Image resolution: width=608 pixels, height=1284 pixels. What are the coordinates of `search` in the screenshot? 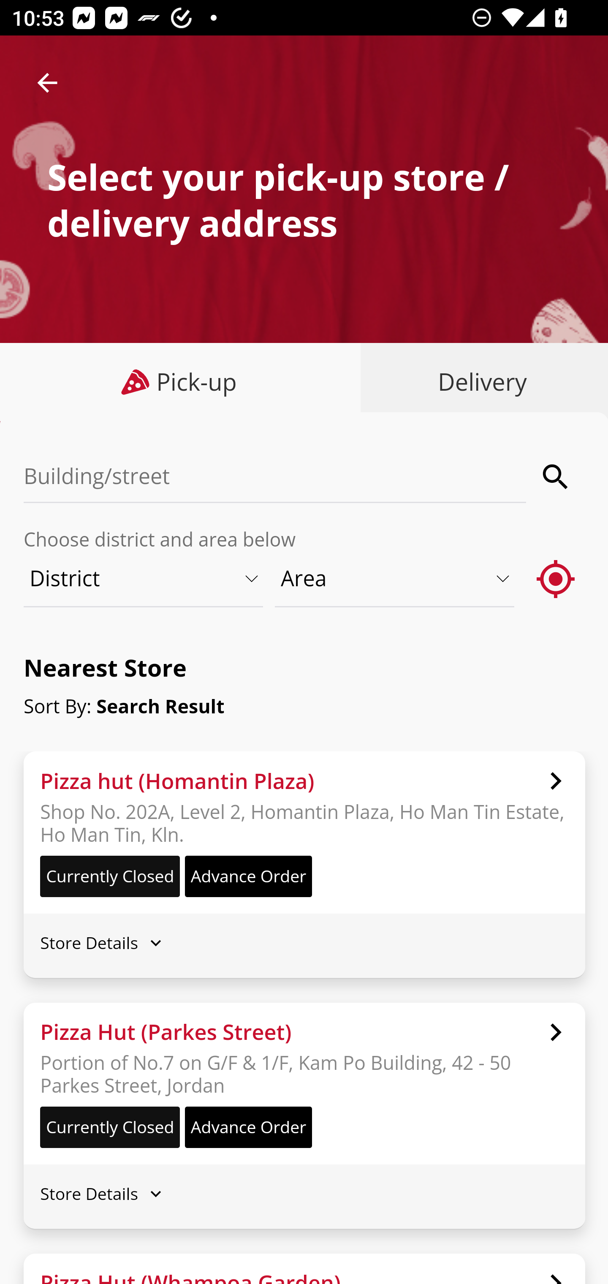 It's located at (556, 476).